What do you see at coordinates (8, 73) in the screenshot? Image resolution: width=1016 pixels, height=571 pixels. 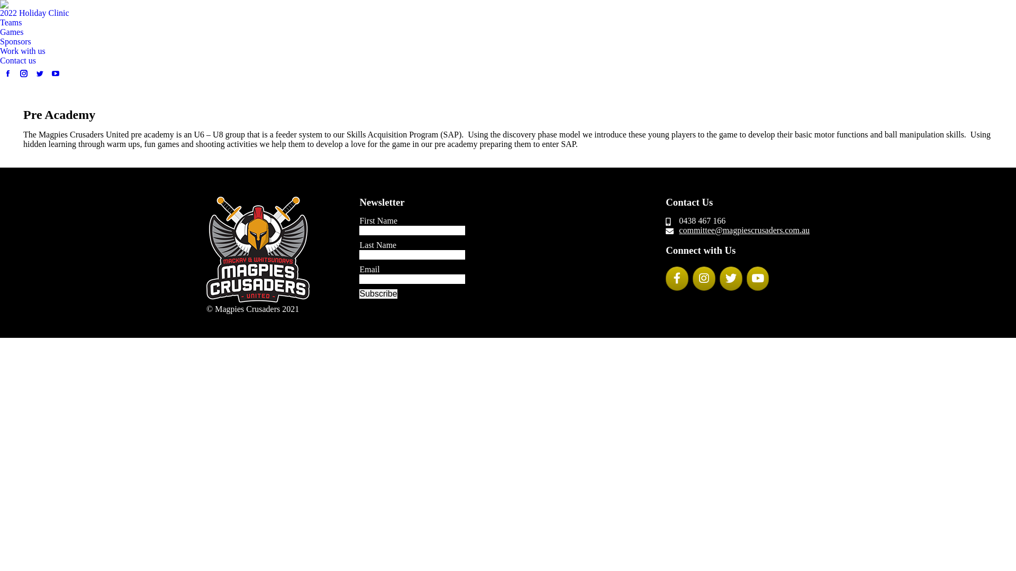 I see `Facebook page opens in new window` at bounding box center [8, 73].